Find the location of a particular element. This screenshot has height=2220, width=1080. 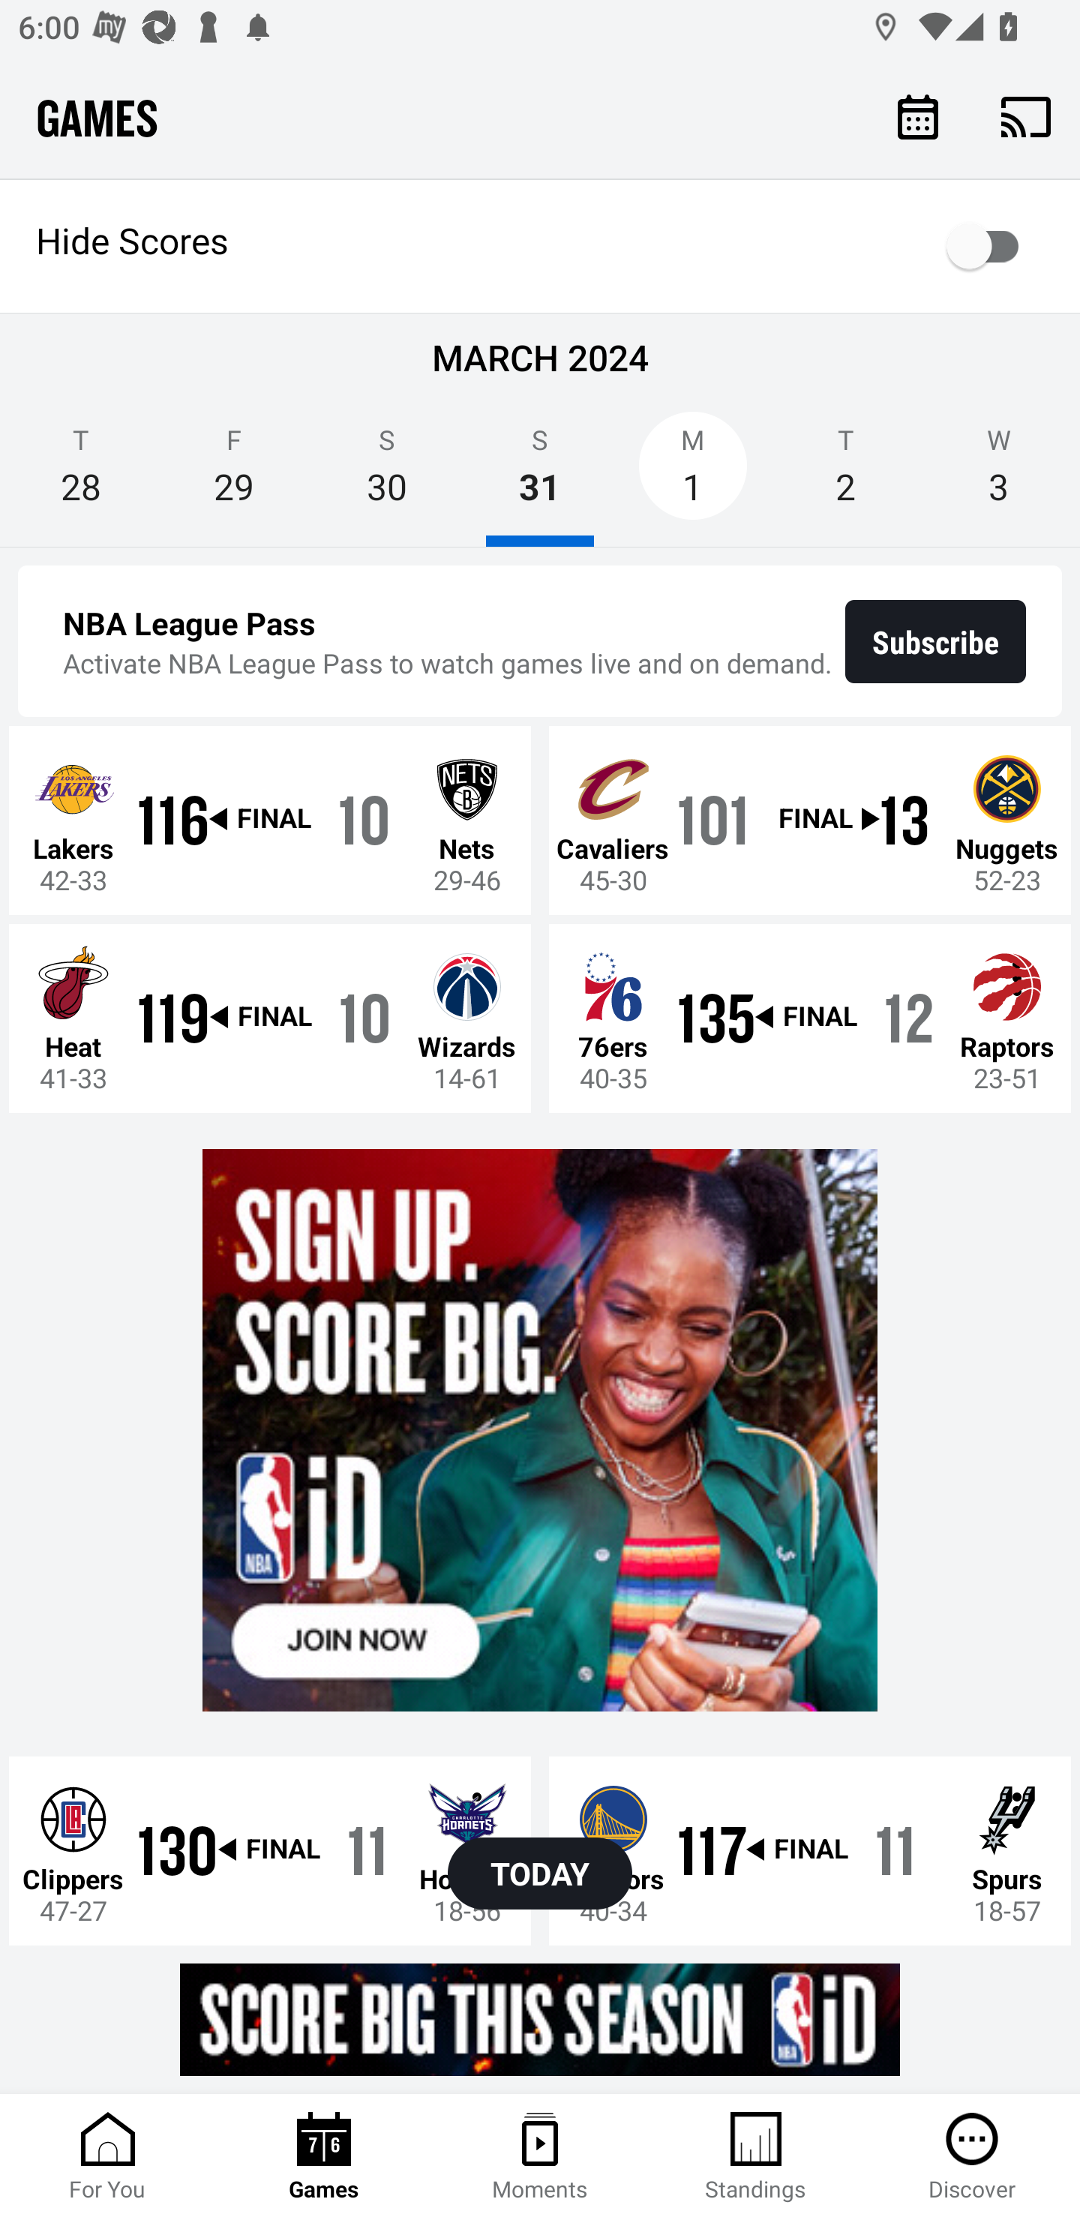

Cast. Disconnected is located at coordinates (1026, 116).